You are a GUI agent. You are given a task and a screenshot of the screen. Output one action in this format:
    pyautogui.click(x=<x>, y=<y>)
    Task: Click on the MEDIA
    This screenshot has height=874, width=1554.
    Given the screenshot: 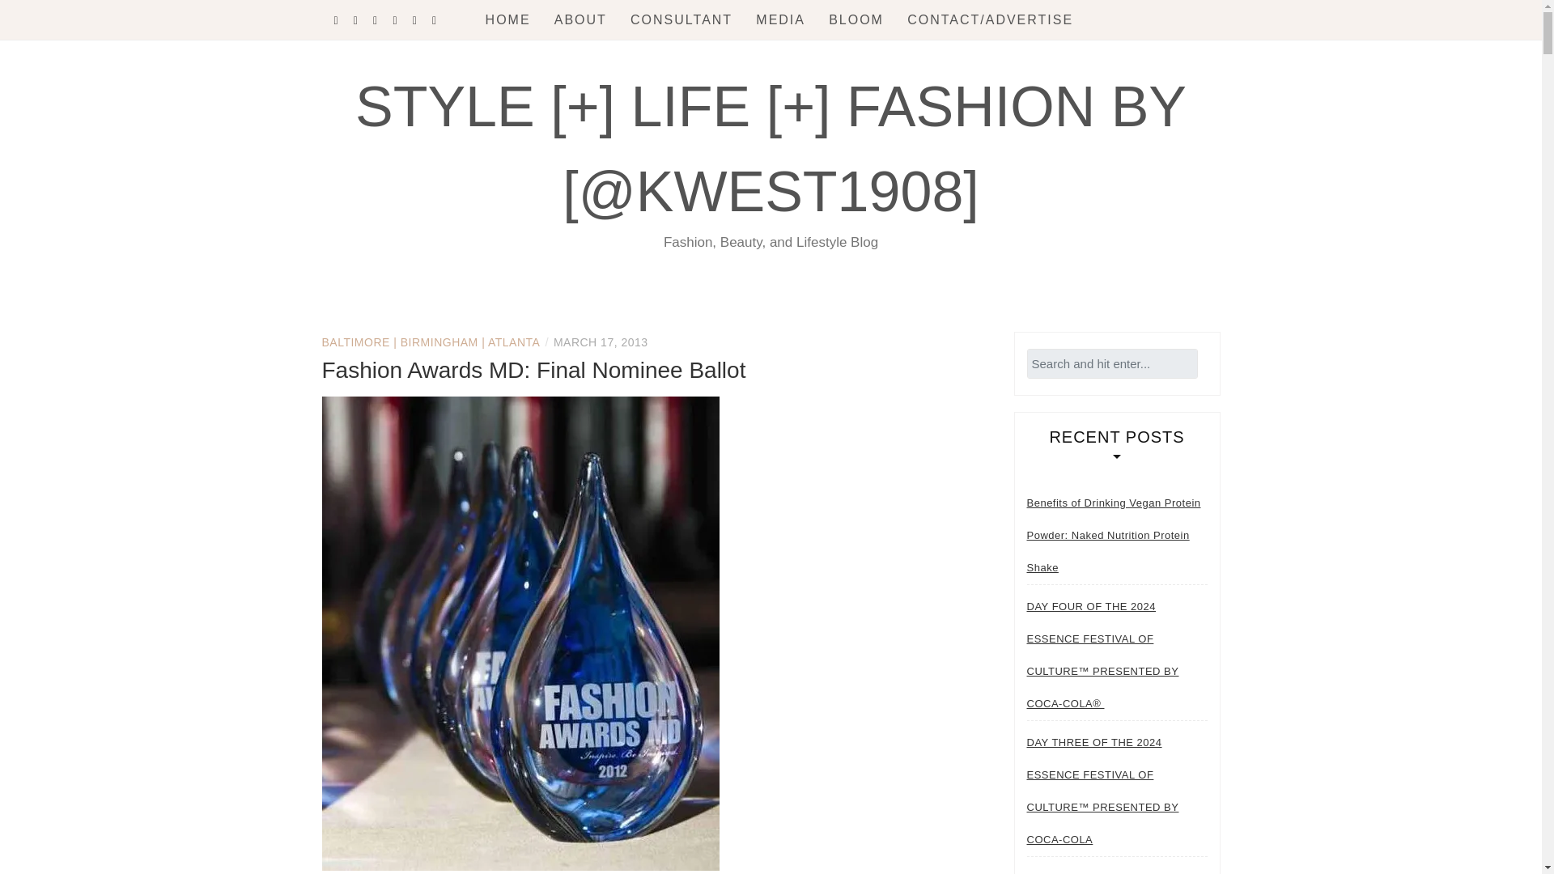 What is the action you would take?
    pyautogui.click(x=780, y=19)
    